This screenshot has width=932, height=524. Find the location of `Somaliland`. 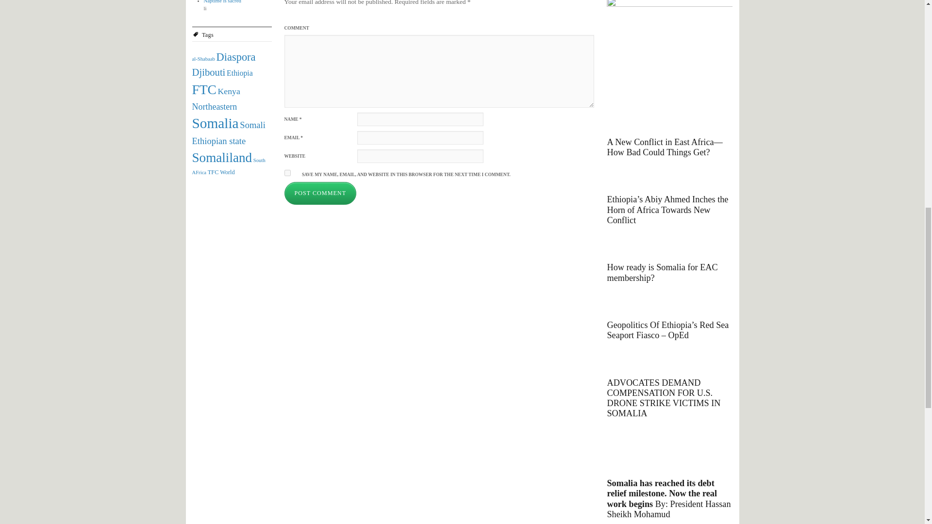

Somaliland is located at coordinates (222, 157).